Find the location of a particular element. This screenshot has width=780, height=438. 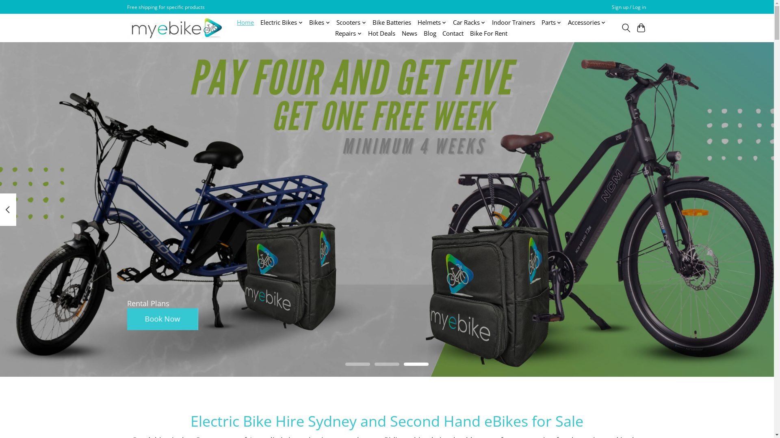

Car Racks is located at coordinates (469, 23).